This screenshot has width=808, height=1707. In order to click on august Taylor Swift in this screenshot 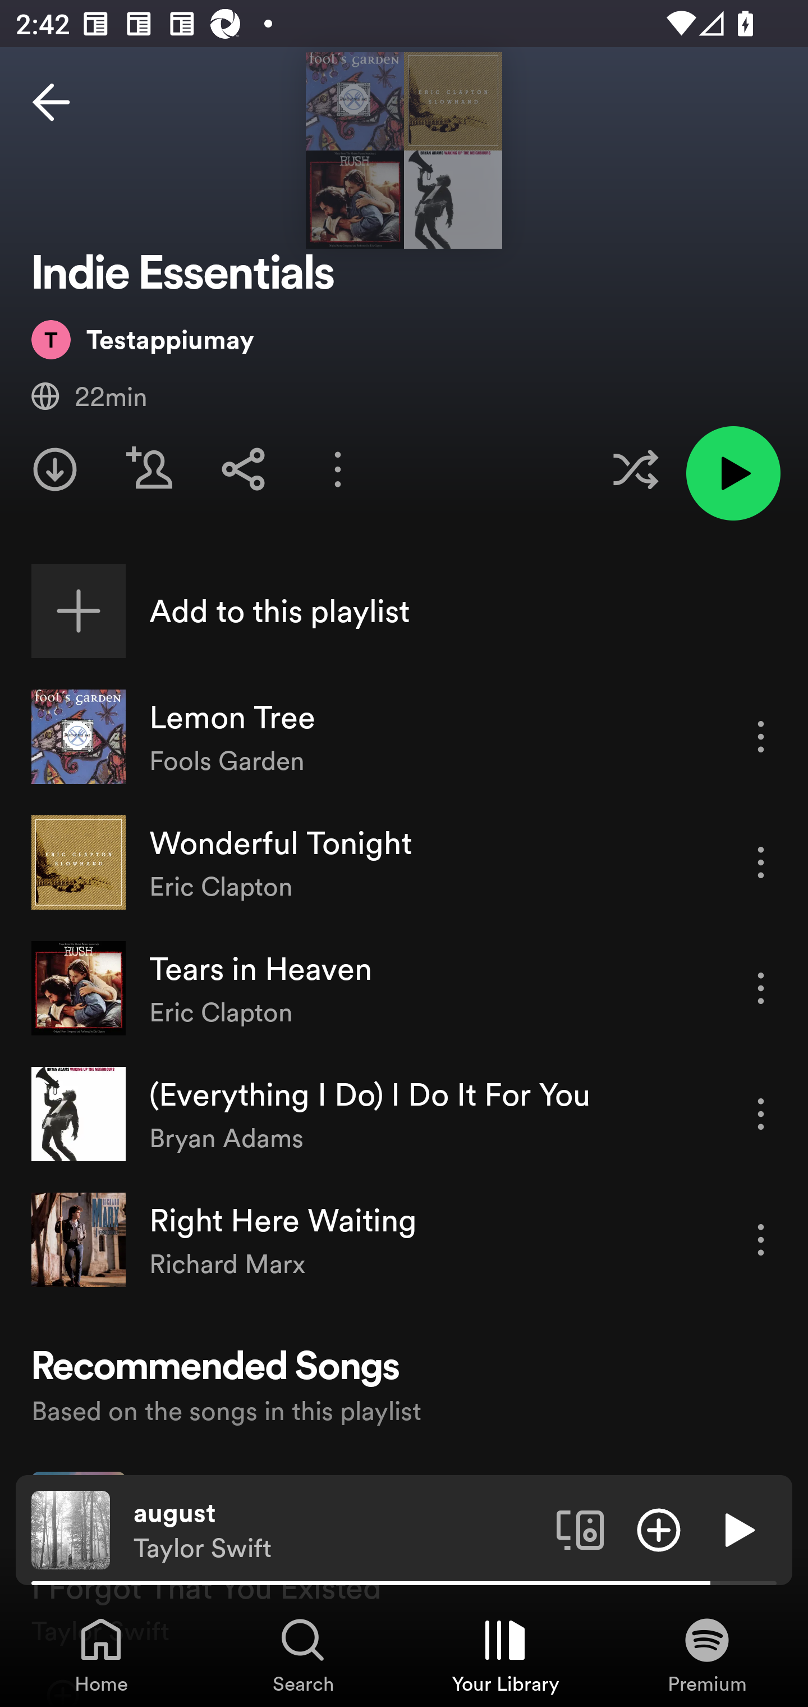, I will do `click(337, 1530)`.